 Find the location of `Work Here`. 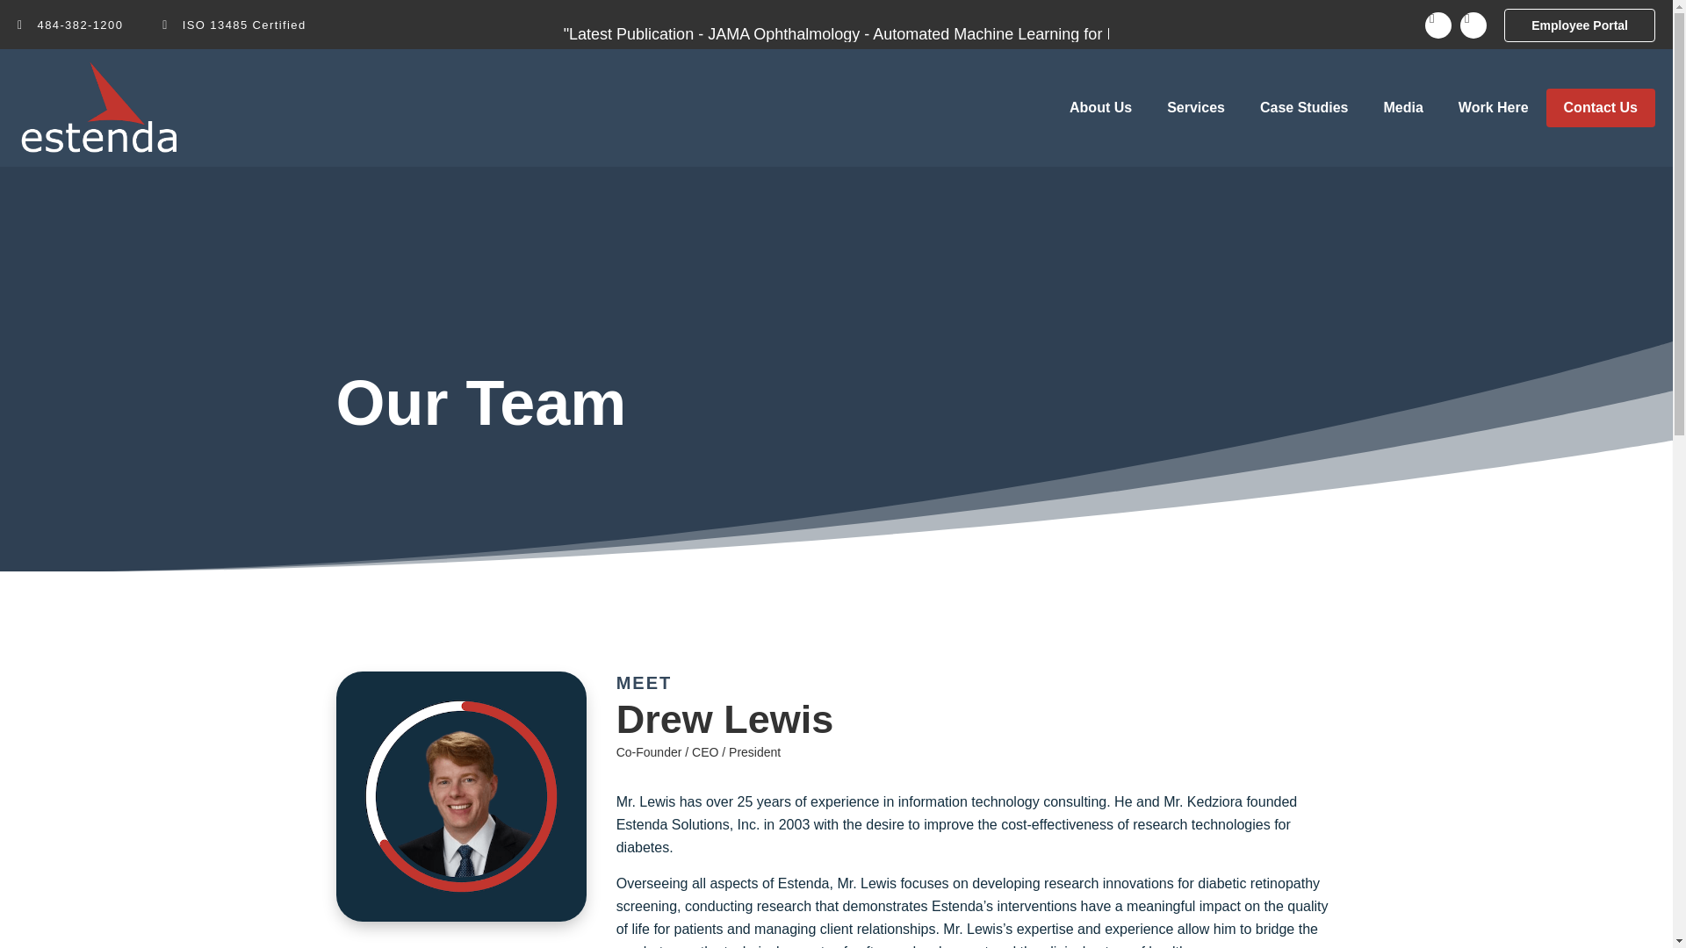

Work Here is located at coordinates (1493, 107).